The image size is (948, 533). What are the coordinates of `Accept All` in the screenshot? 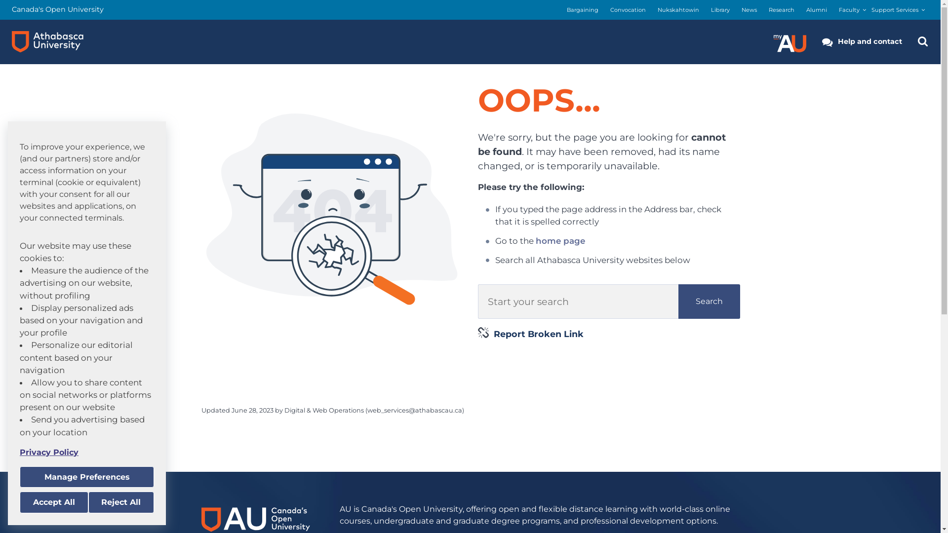 It's located at (54, 502).